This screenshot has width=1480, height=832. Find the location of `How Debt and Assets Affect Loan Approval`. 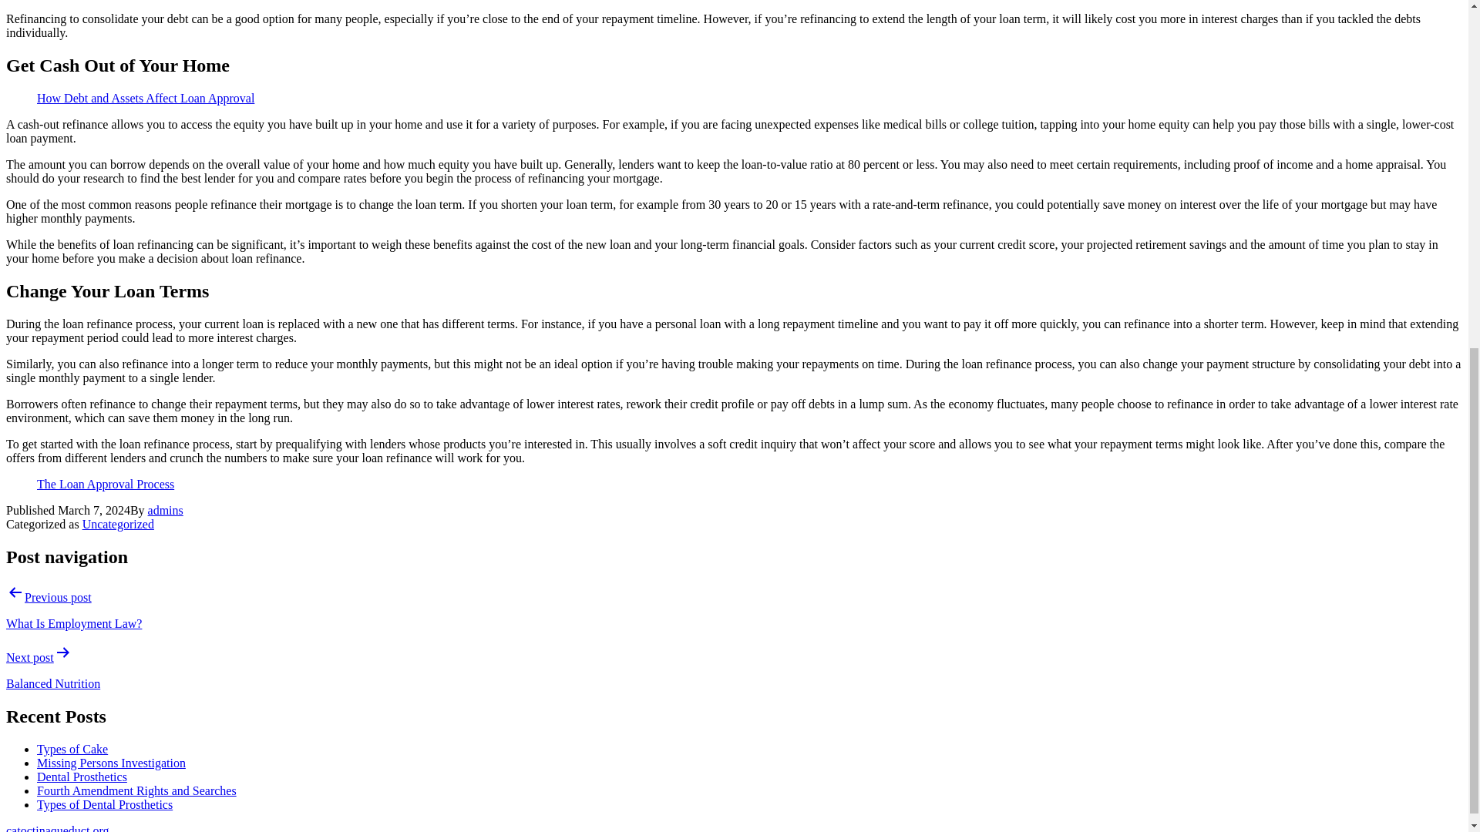

How Debt and Assets Affect Loan Approval is located at coordinates (146, 98).